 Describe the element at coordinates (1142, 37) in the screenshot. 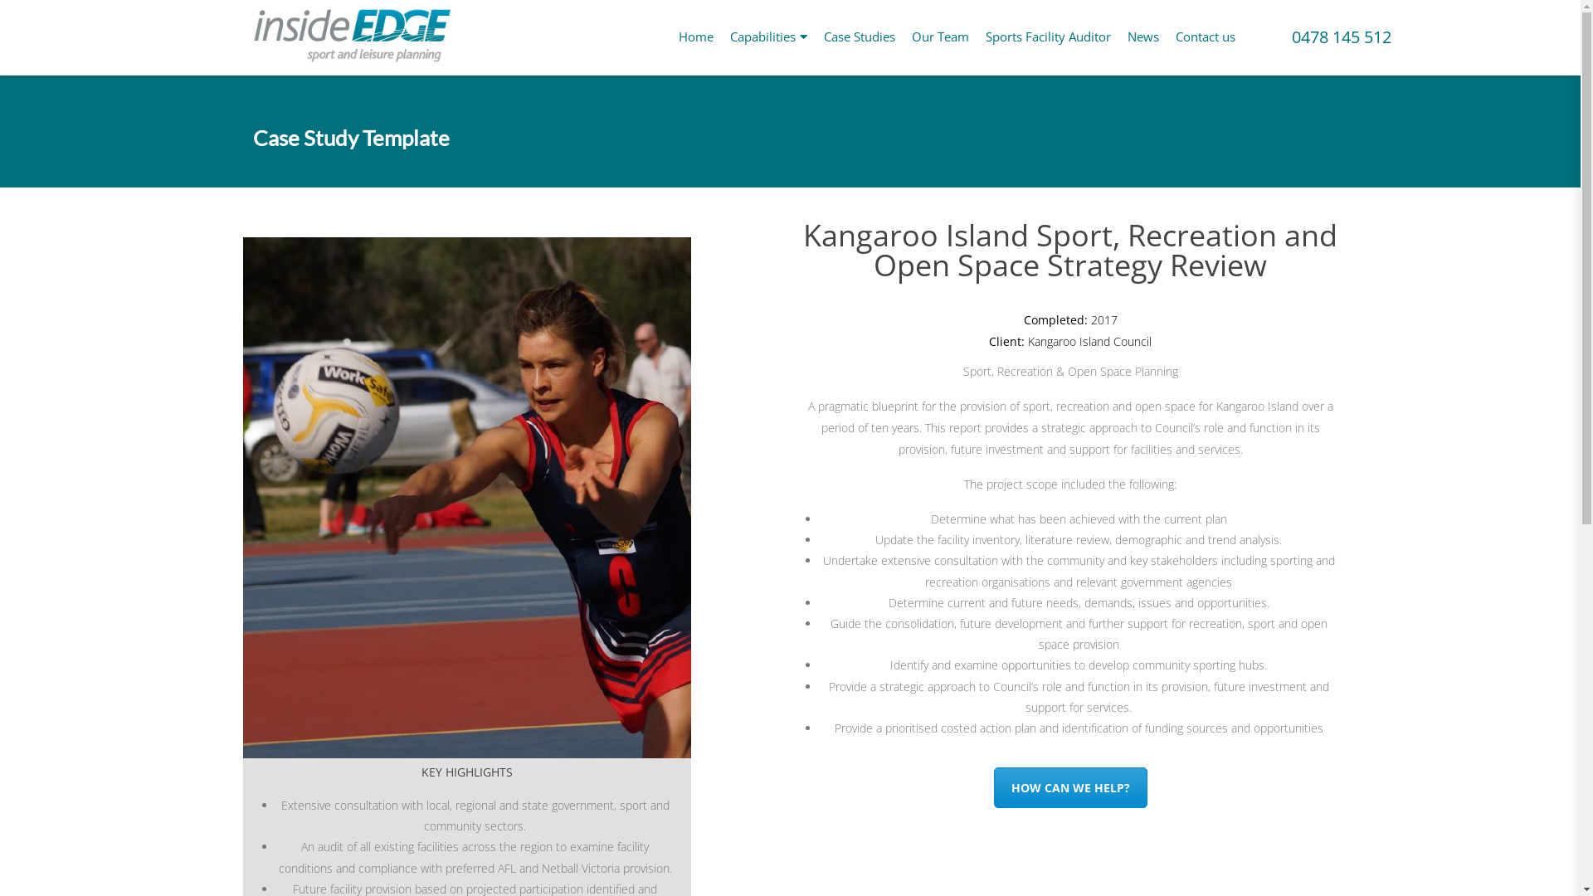

I see `News` at that location.